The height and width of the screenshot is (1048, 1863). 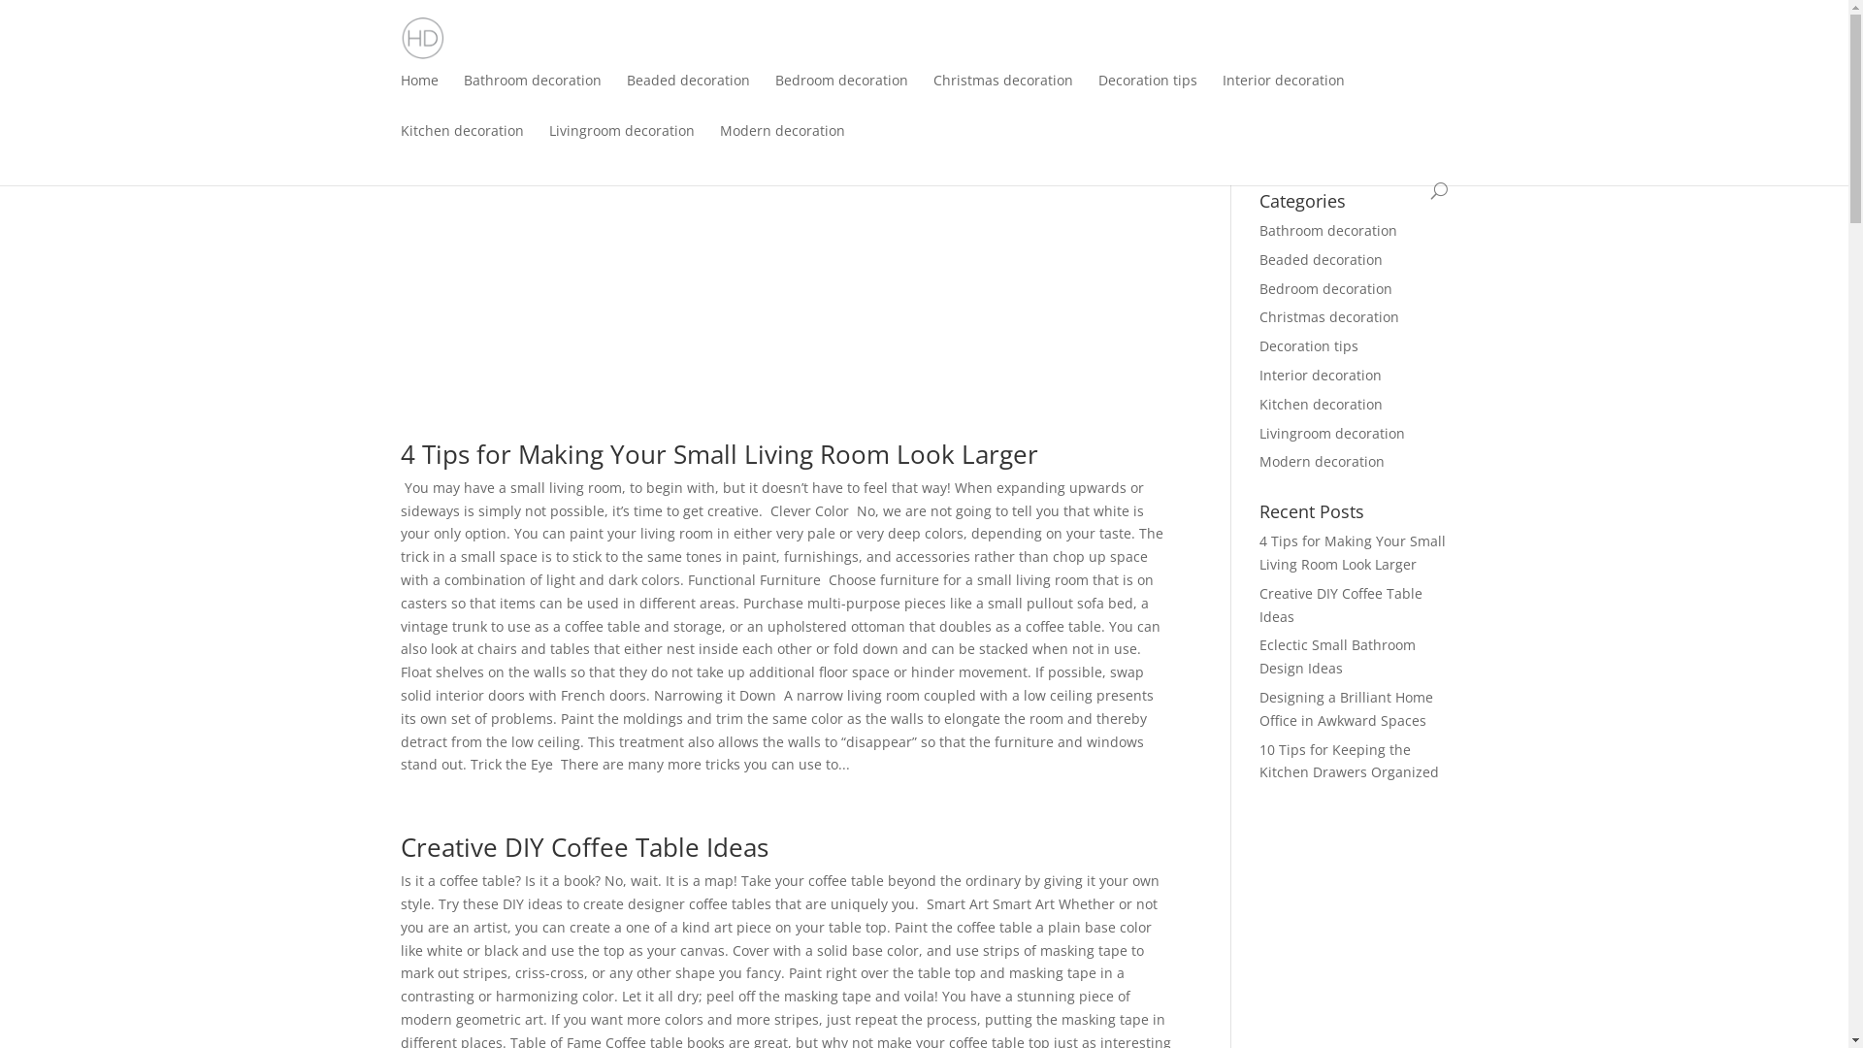 What do you see at coordinates (1325, 289) in the screenshot?
I see `Bedroom decoration` at bounding box center [1325, 289].